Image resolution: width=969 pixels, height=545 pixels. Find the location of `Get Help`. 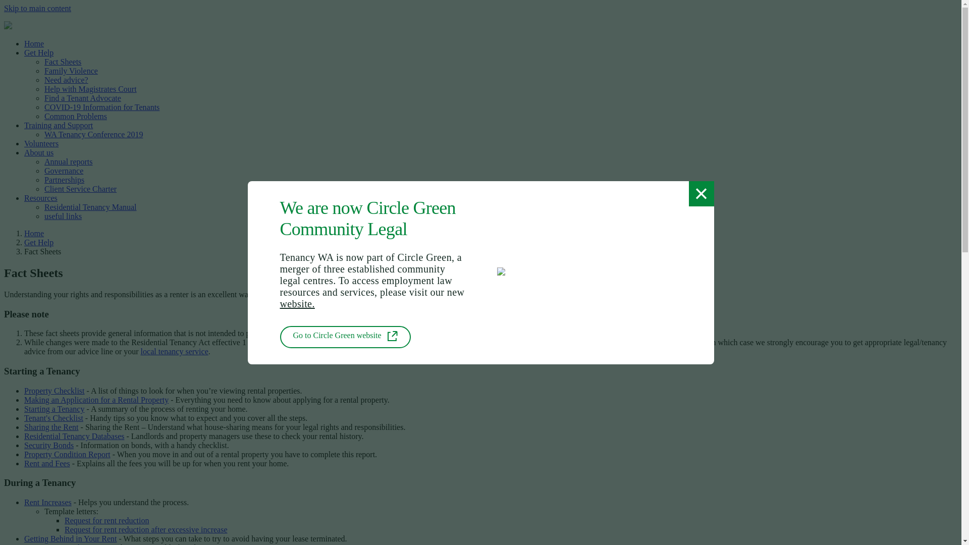

Get Help is located at coordinates (39, 242).